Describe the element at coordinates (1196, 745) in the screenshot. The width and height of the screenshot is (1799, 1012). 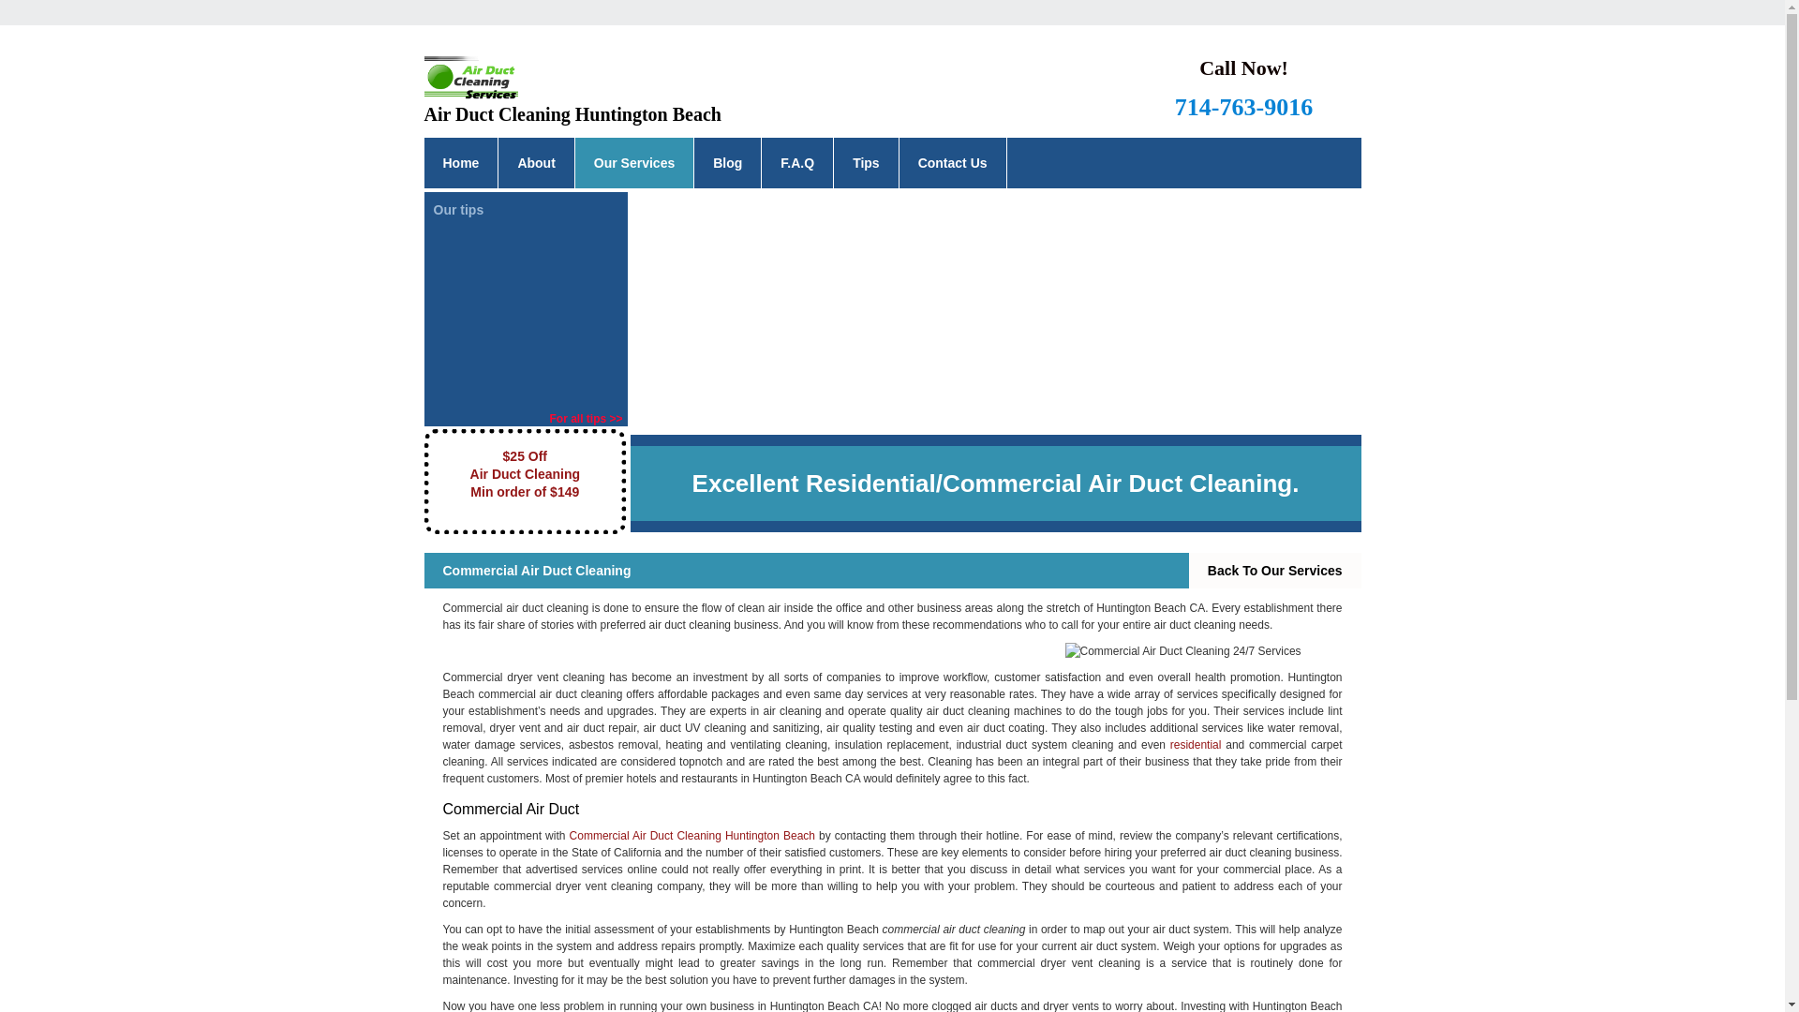
I see `residential` at that location.